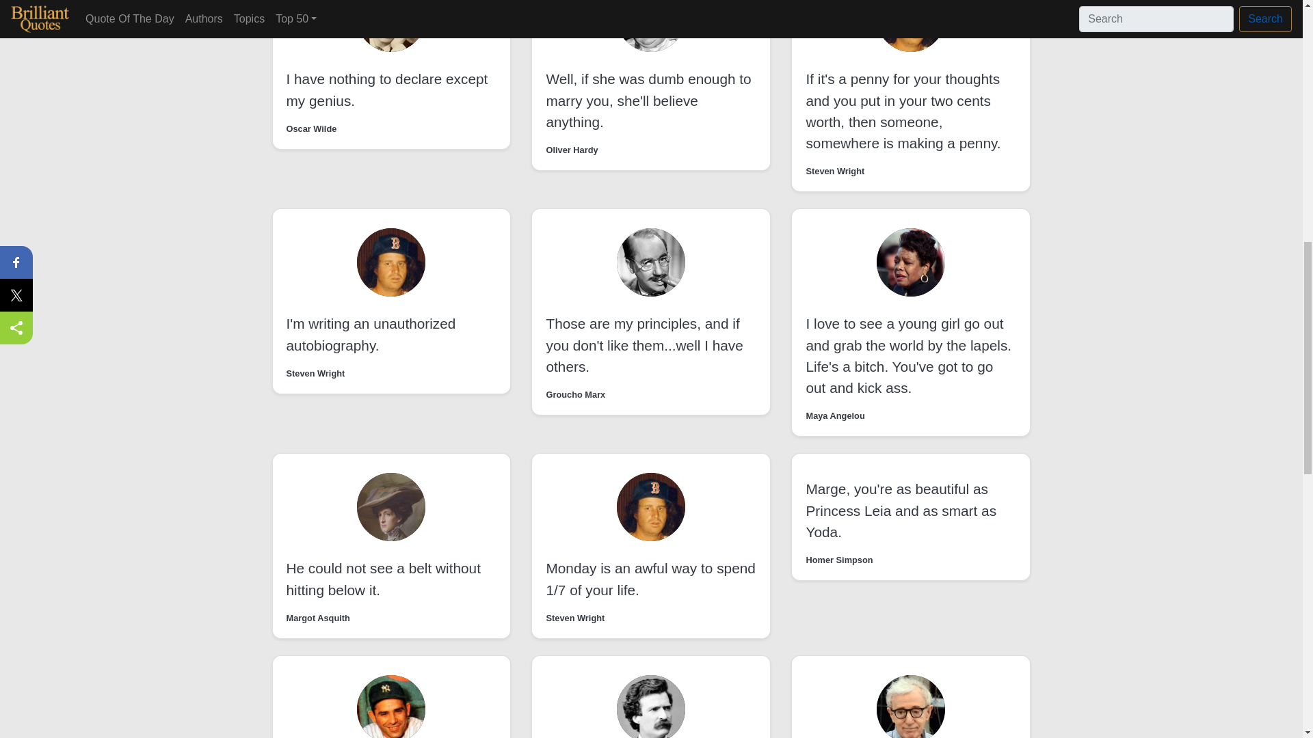 The width and height of the screenshot is (1313, 738). What do you see at coordinates (834, 171) in the screenshot?
I see `Steven Wright` at bounding box center [834, 171].